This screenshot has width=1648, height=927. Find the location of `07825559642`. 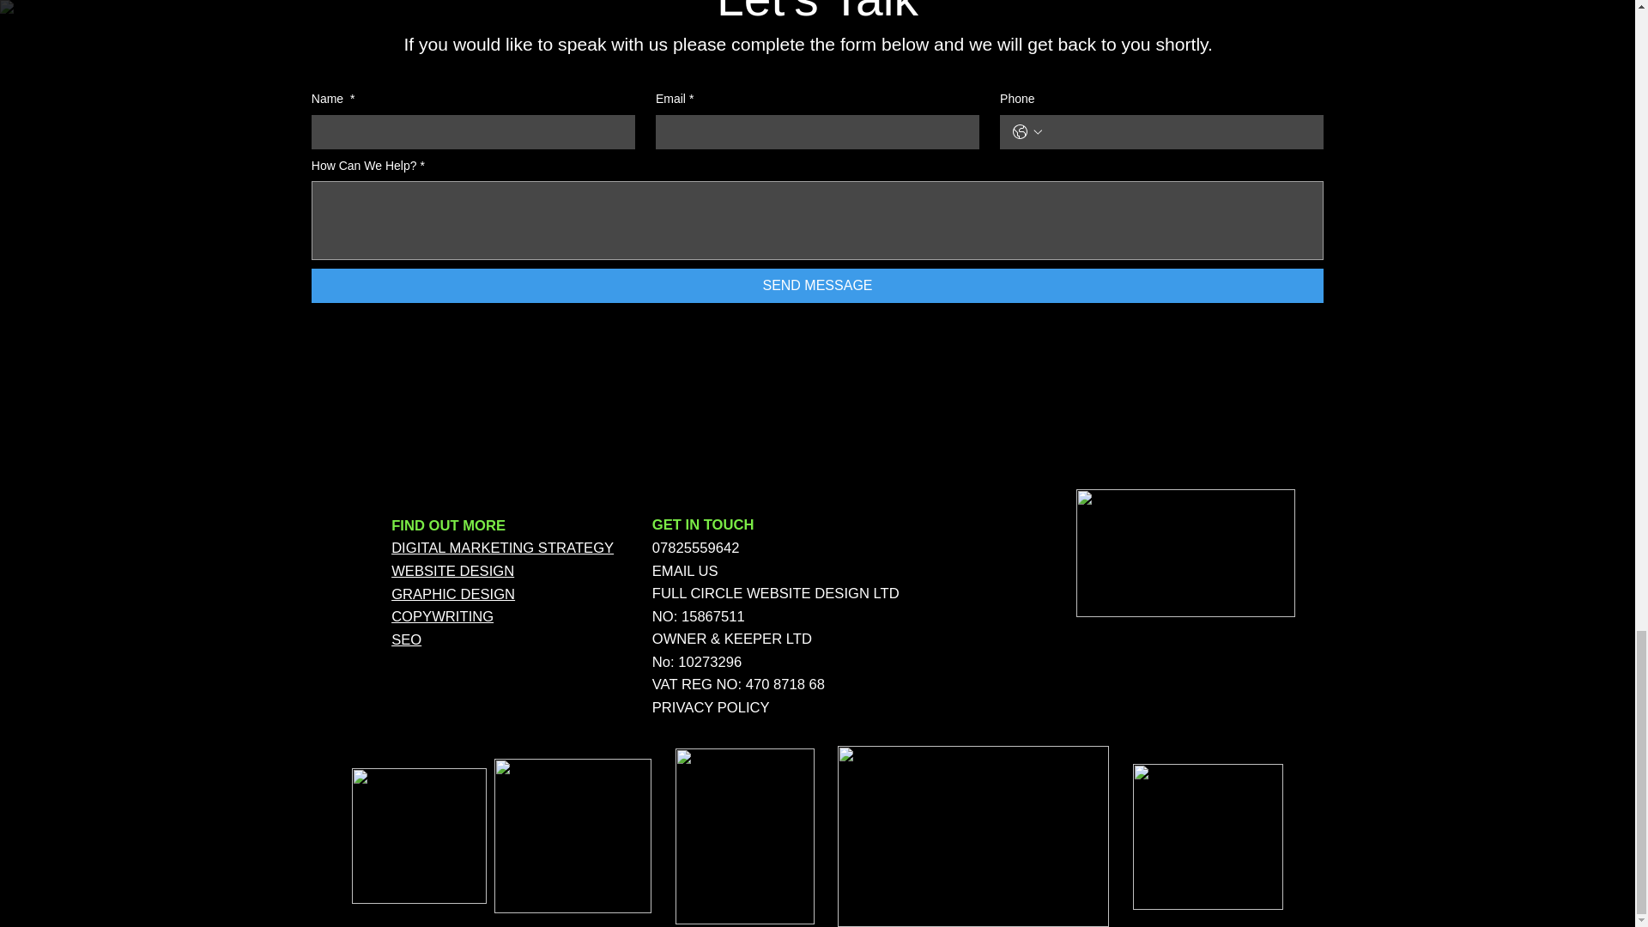

07825559642 is located at coordinates (696, 548).